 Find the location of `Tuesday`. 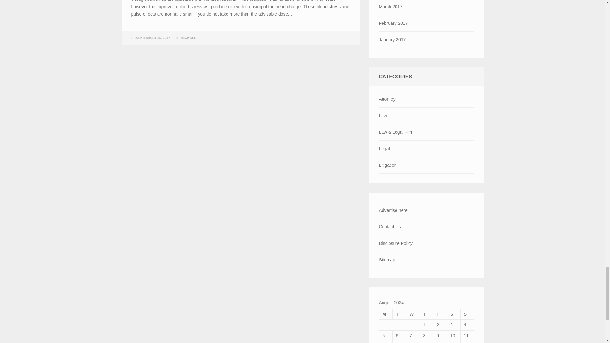

Tuesday is located at coordinates (399, 314).